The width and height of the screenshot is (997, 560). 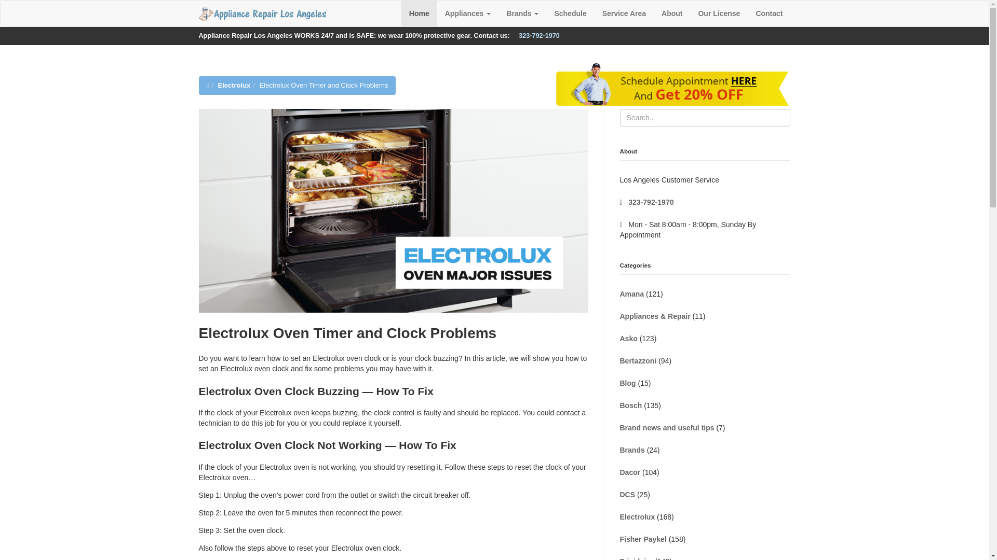 What do you see at coordinates (263, 13) in the screenshot?
I see `Appliance Repair Service Los Angeles` at bounding box center [263, 13].